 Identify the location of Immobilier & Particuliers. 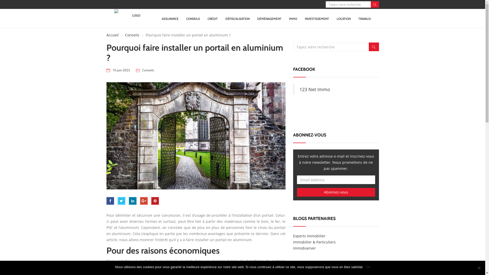
(314, 242).